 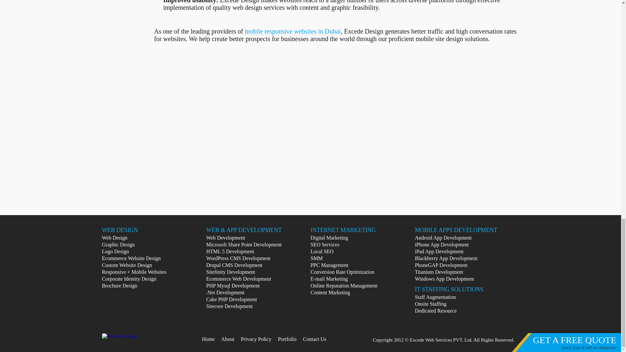 I want to click on Sitecore Development, so click(x=229, y=306).